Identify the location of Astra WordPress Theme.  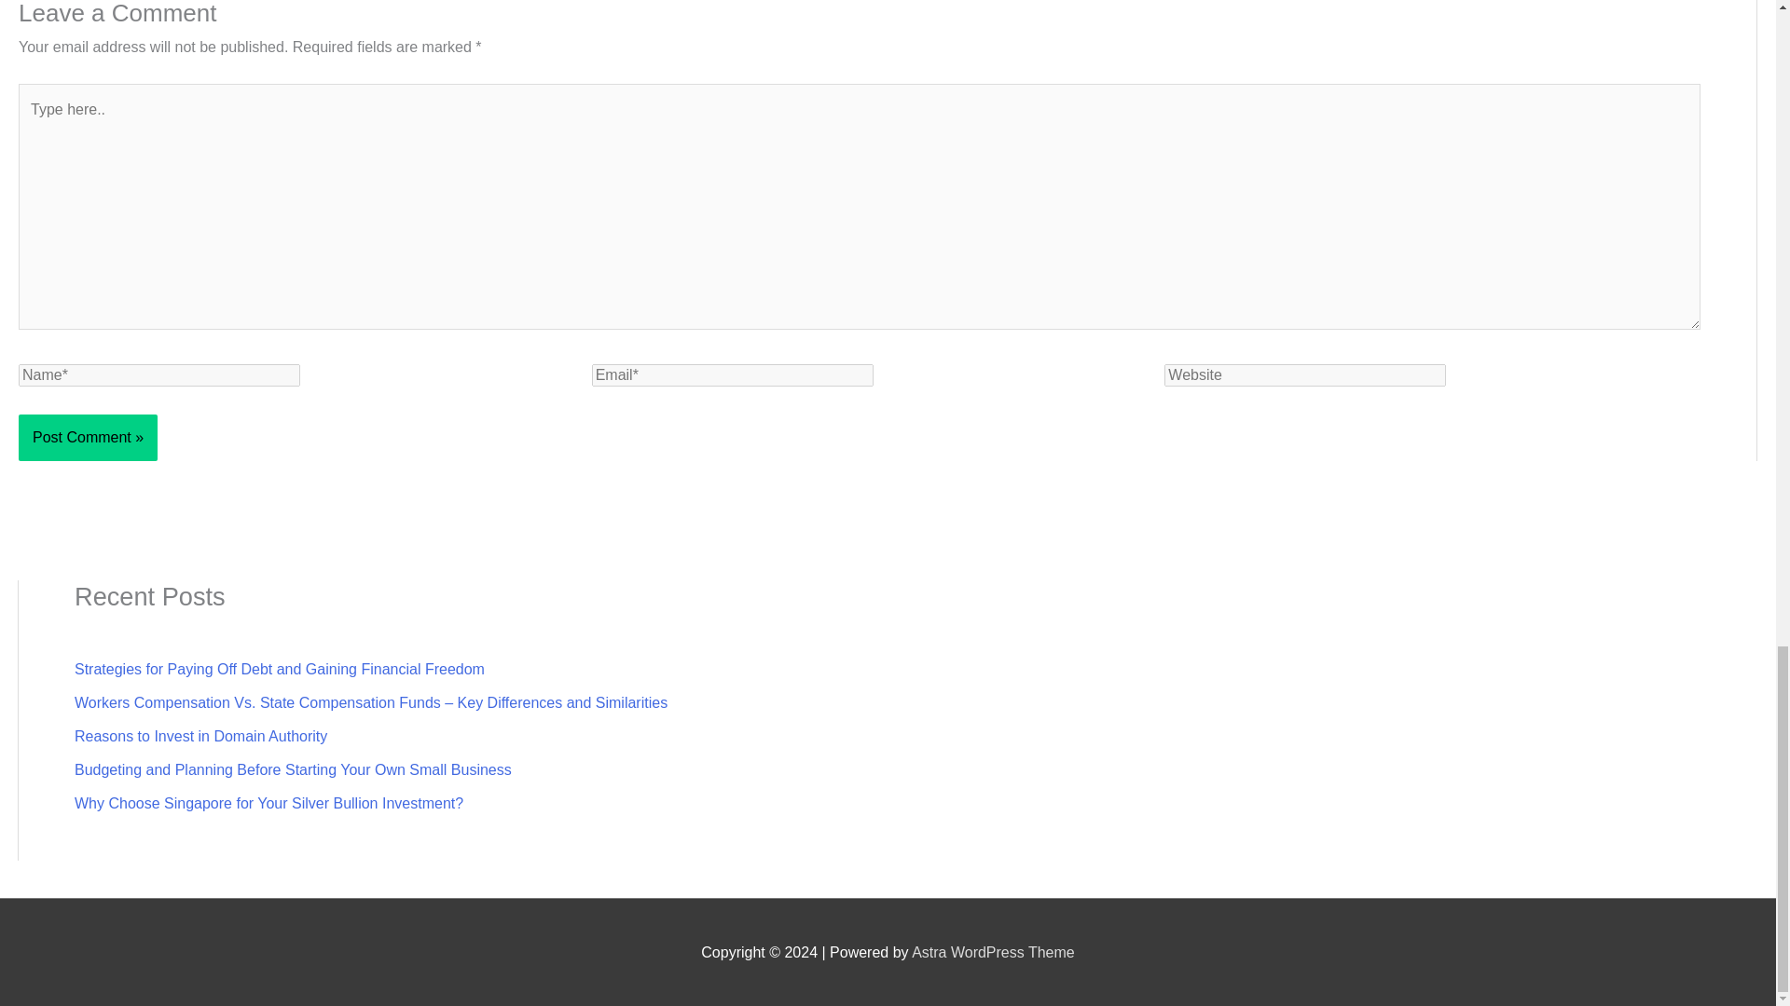
(993, 952).